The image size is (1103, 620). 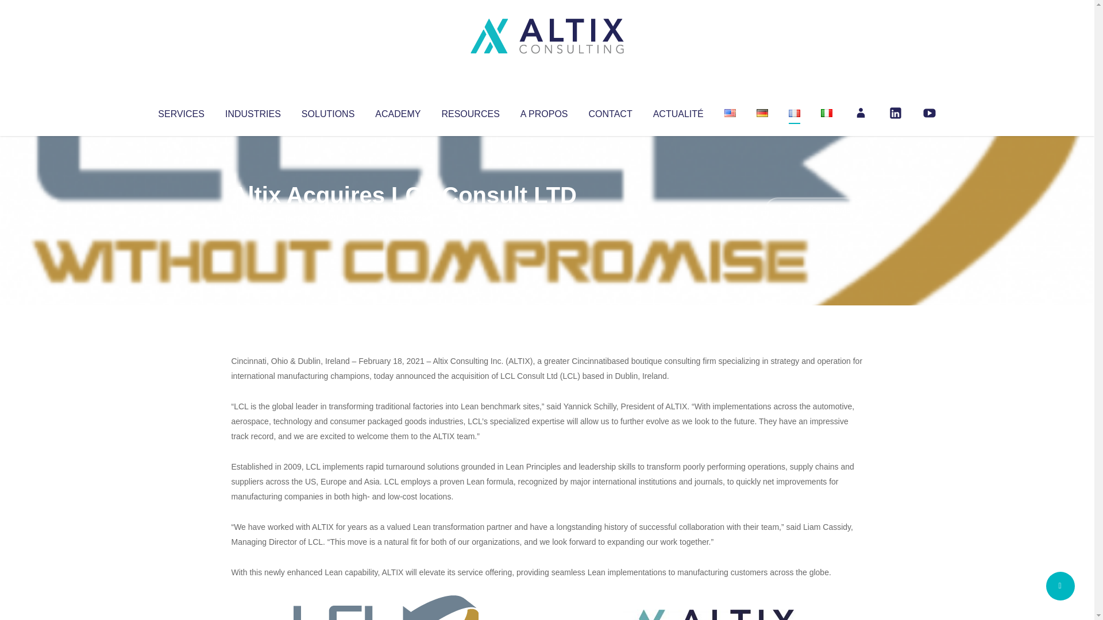 I want to click on ACADEMY, so click(x=398, y=111).